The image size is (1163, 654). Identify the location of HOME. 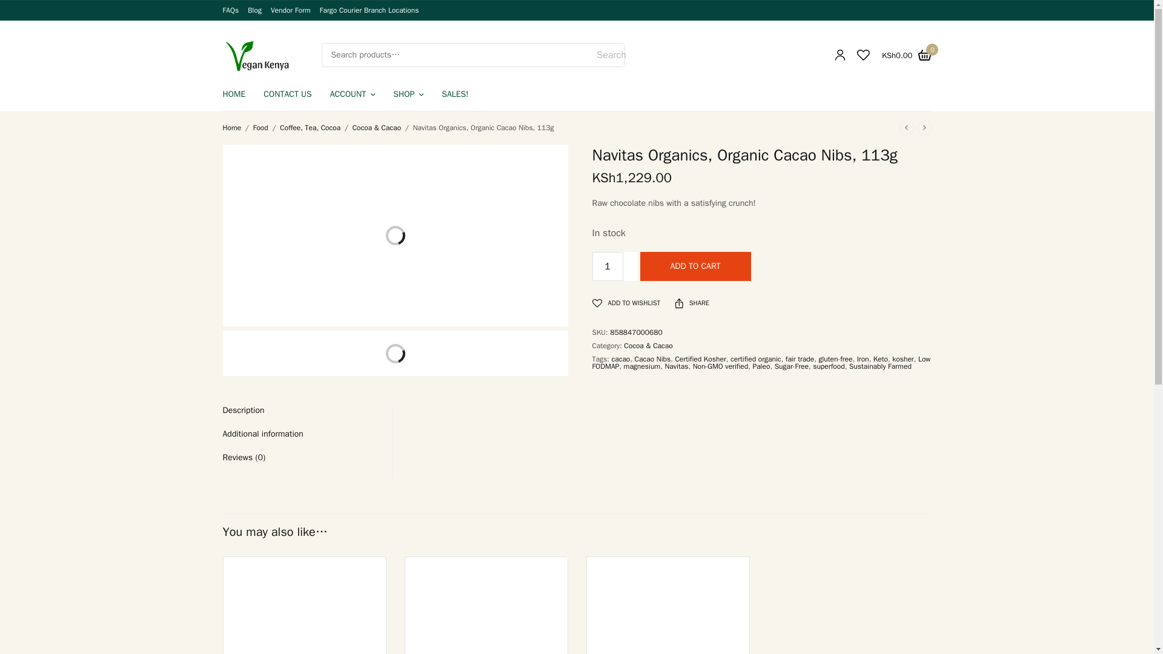
(234, 94).